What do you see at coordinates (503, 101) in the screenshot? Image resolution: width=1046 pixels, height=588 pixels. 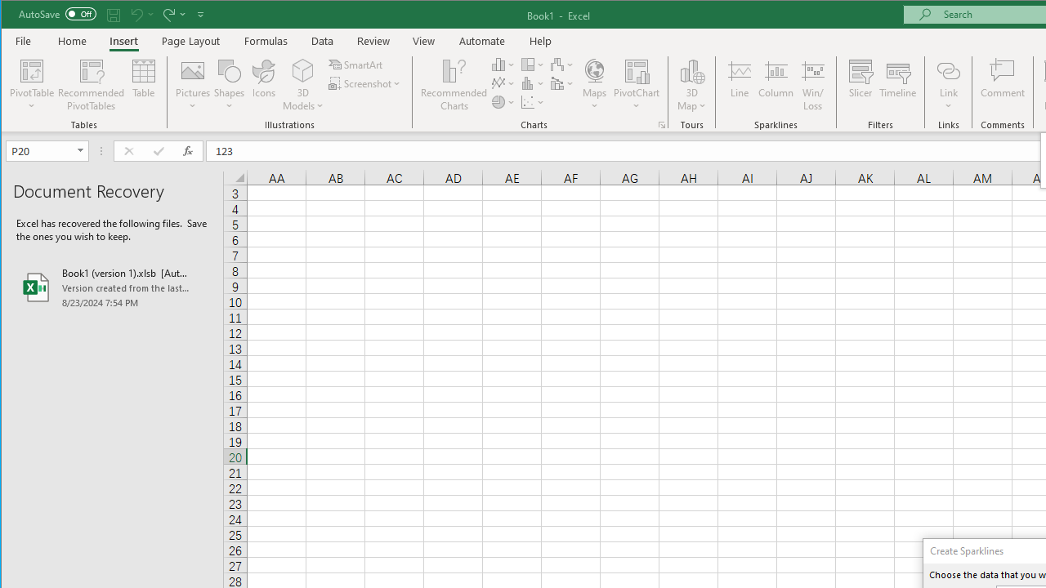 I see `Insert Pie or Doughnut Chart` at bounding box center [503, 101].